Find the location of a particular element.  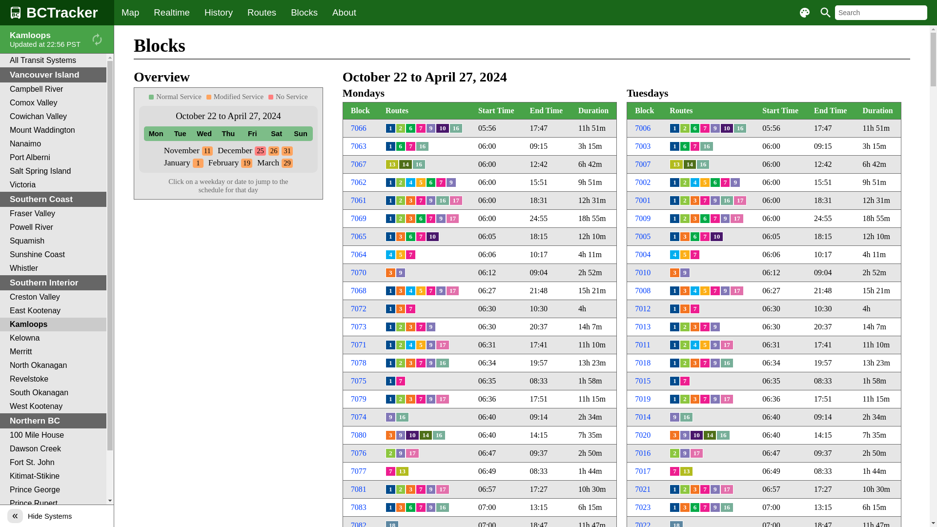

7 is located at coordinates (685, 381).